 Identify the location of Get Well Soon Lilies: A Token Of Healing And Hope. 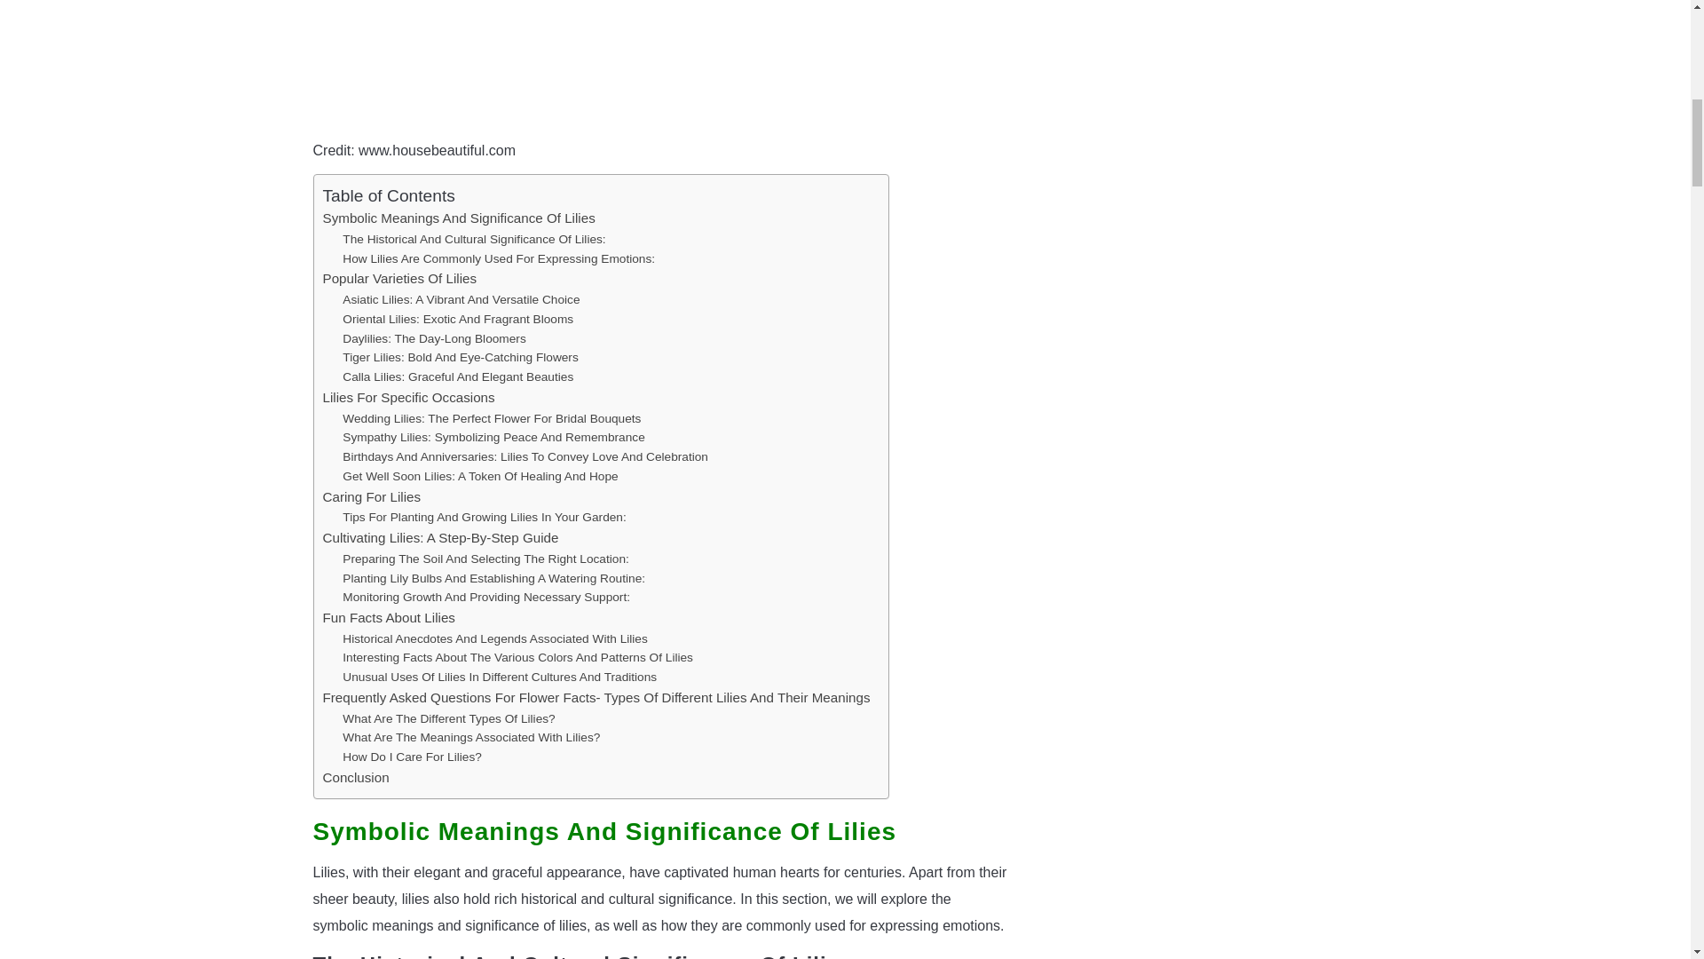
(479, 476).